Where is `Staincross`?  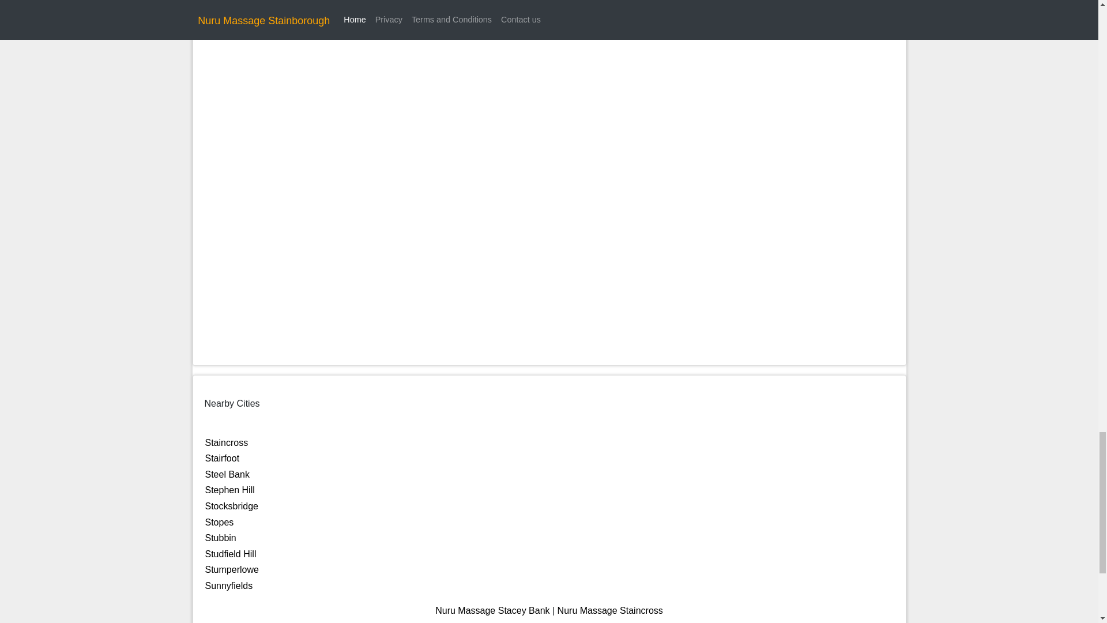 Staincross is located at coordinates (226, 443).